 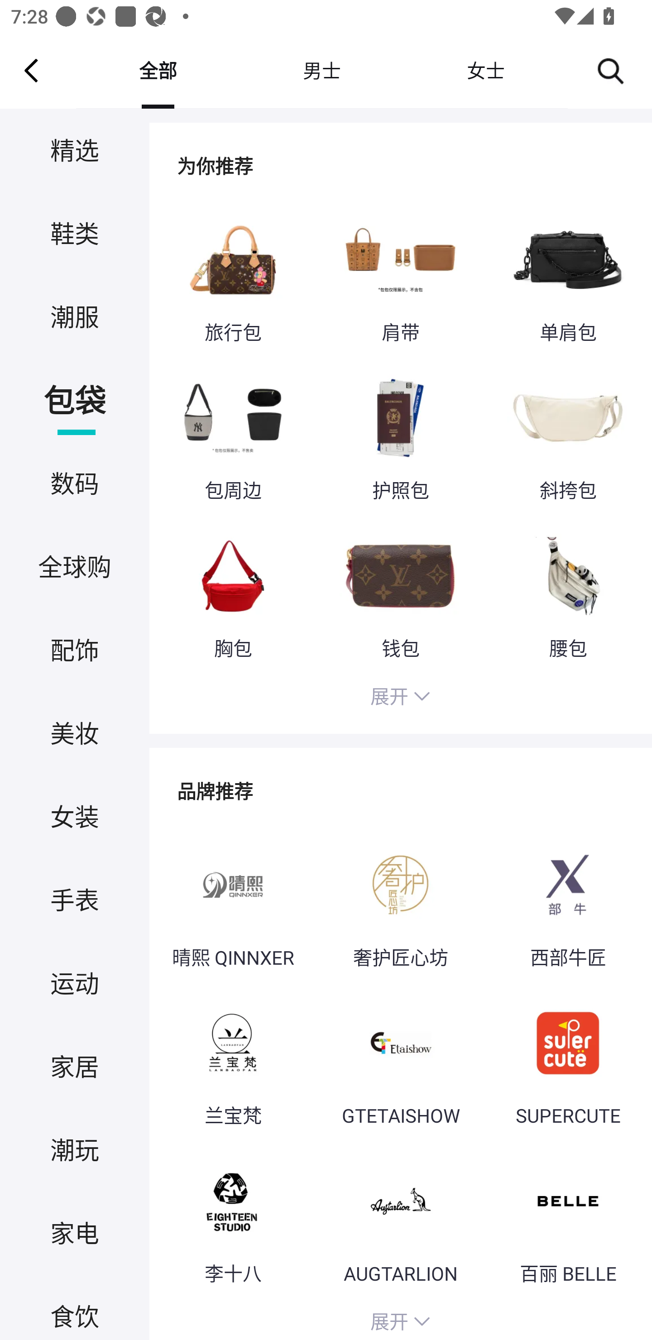 I want to click on 李十八, so click(x=233, y=1219).